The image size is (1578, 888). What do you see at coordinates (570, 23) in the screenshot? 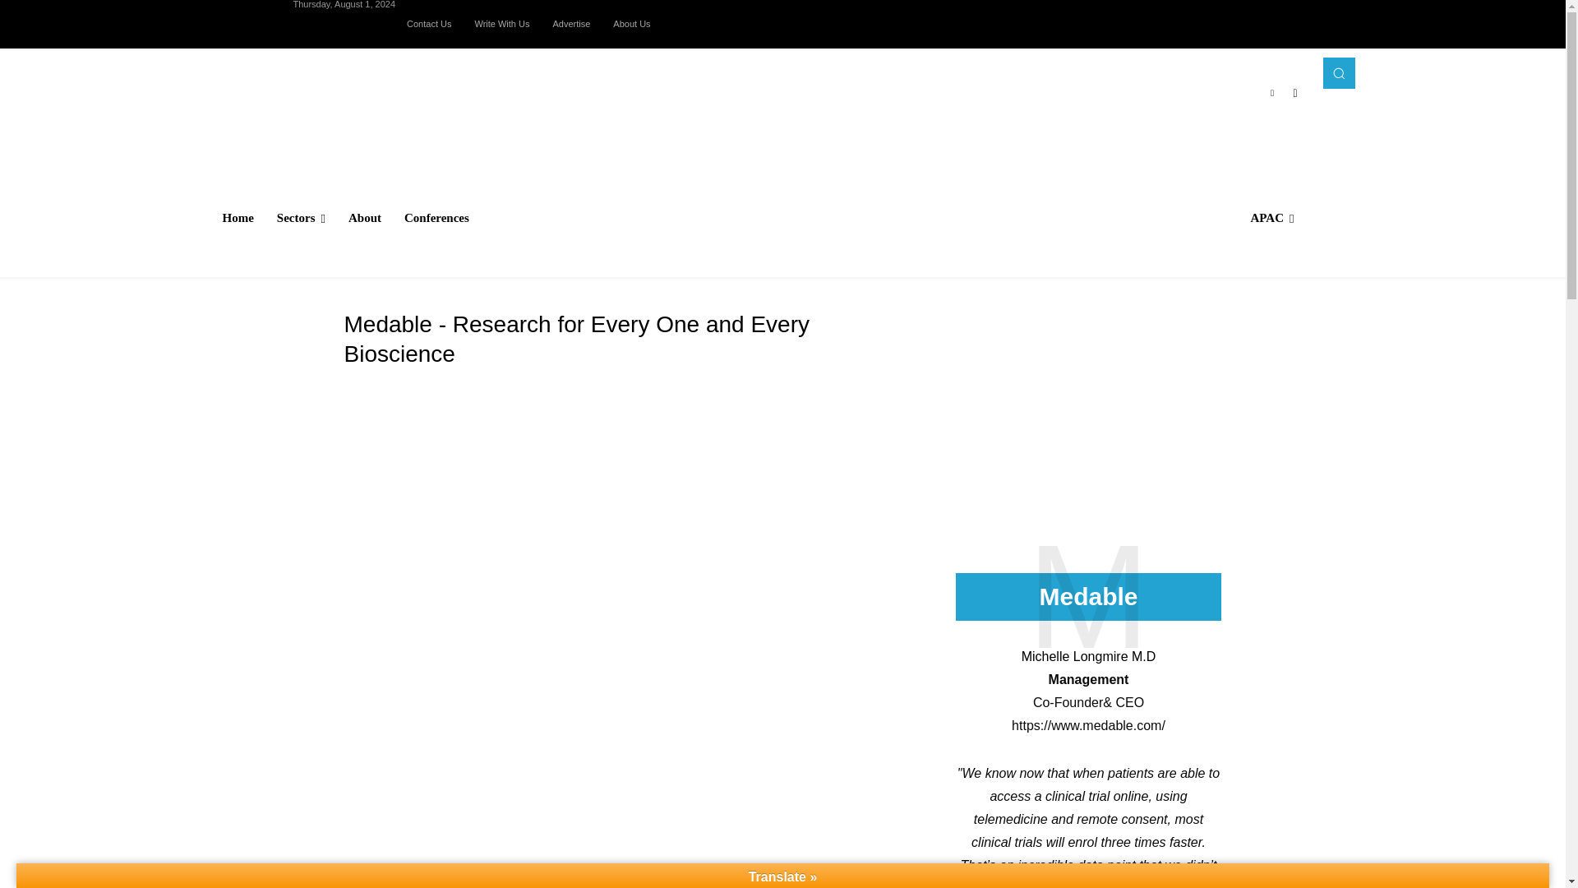
I see `Advertise` at bounding box center [570, 23].